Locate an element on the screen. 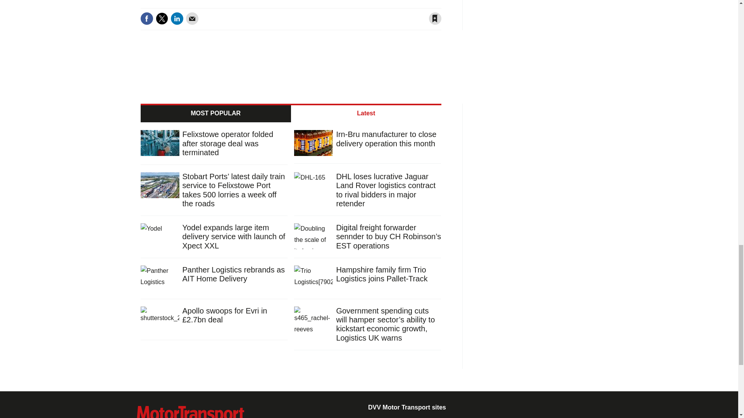  Share this on Twitter is located at coordinates (162, 19).